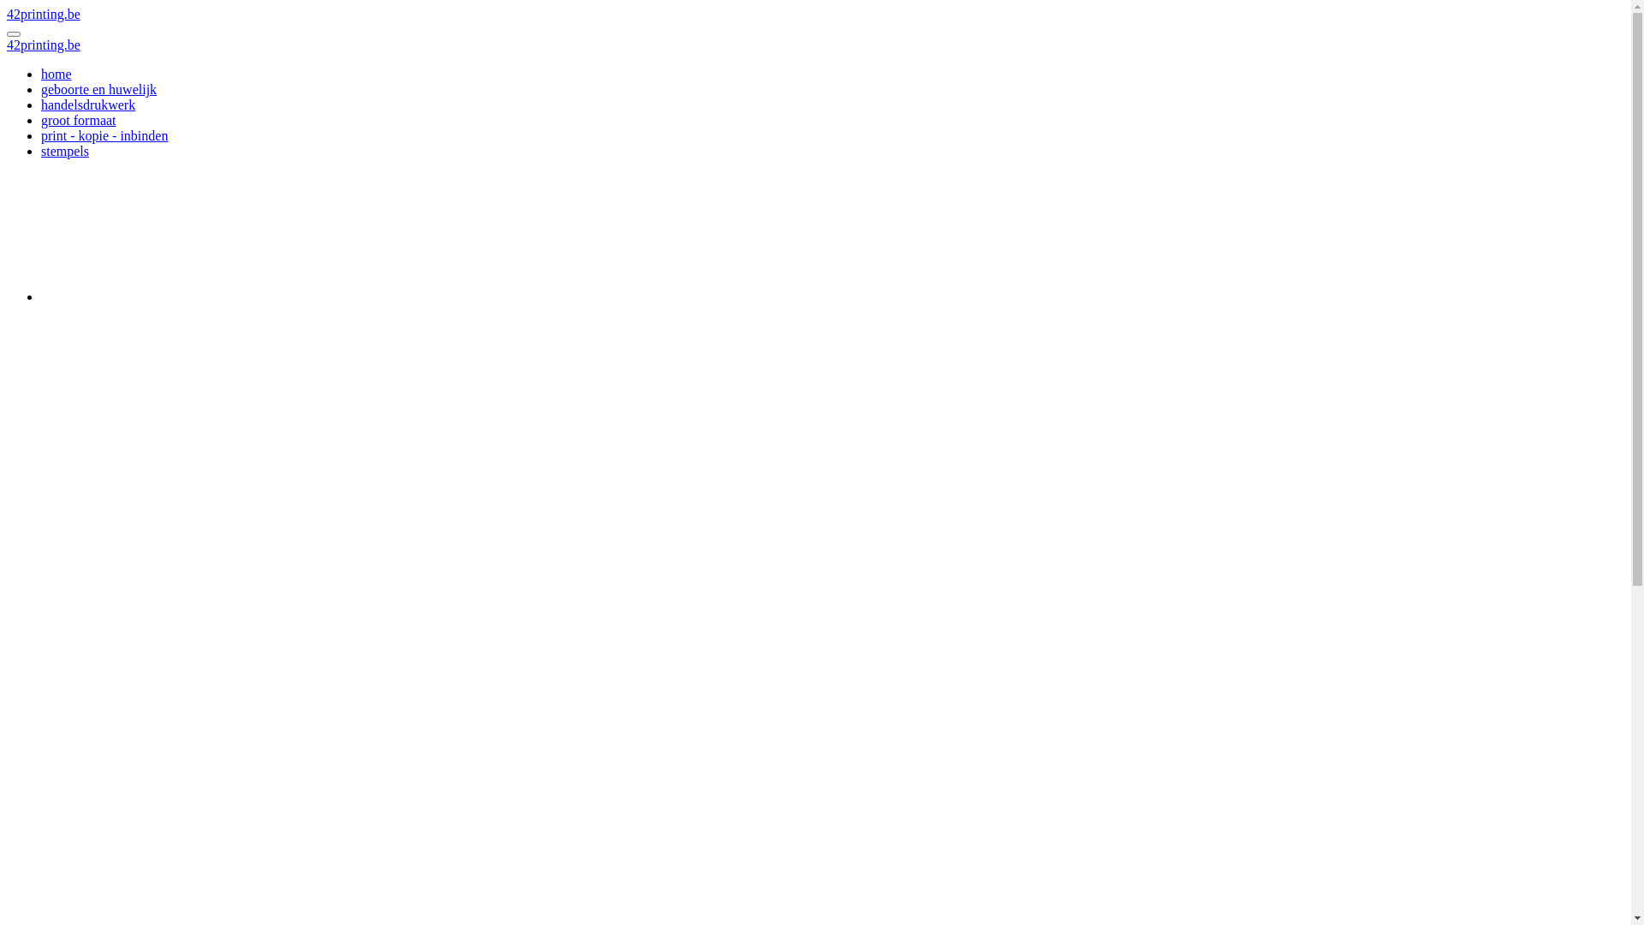 The height and width of the screenshot is (925, 1644). What do you see at coordinates (65, 151) in the screenshot?
I see `stempels` at bounding box center [65, 151].